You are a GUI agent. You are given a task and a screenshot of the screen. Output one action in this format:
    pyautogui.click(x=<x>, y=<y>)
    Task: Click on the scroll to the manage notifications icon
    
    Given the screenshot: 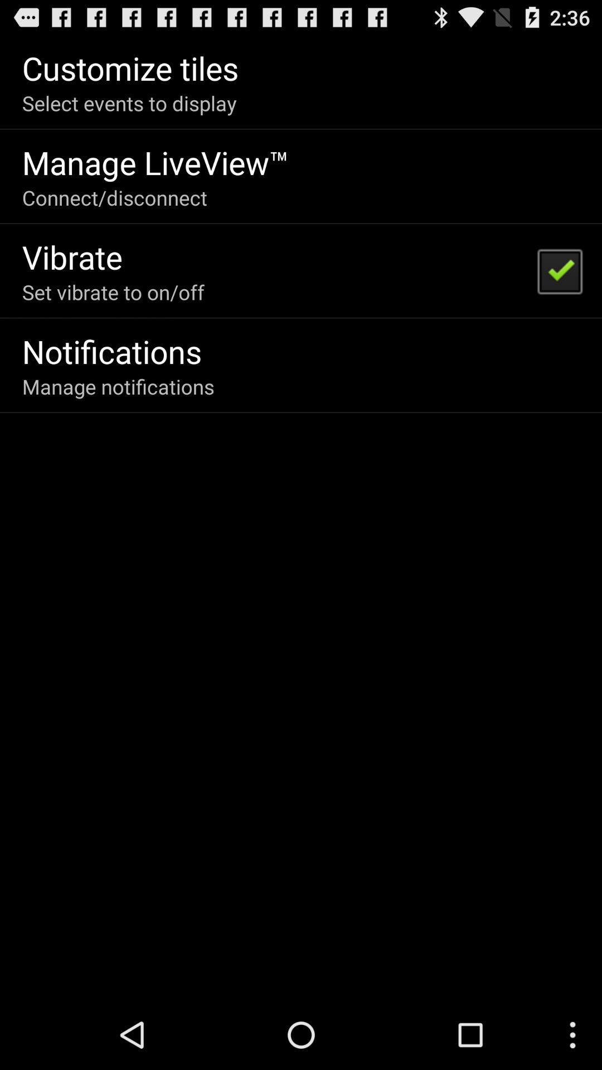 What is the action you would take?
    pyautogui.click(x=118, y=386)
    